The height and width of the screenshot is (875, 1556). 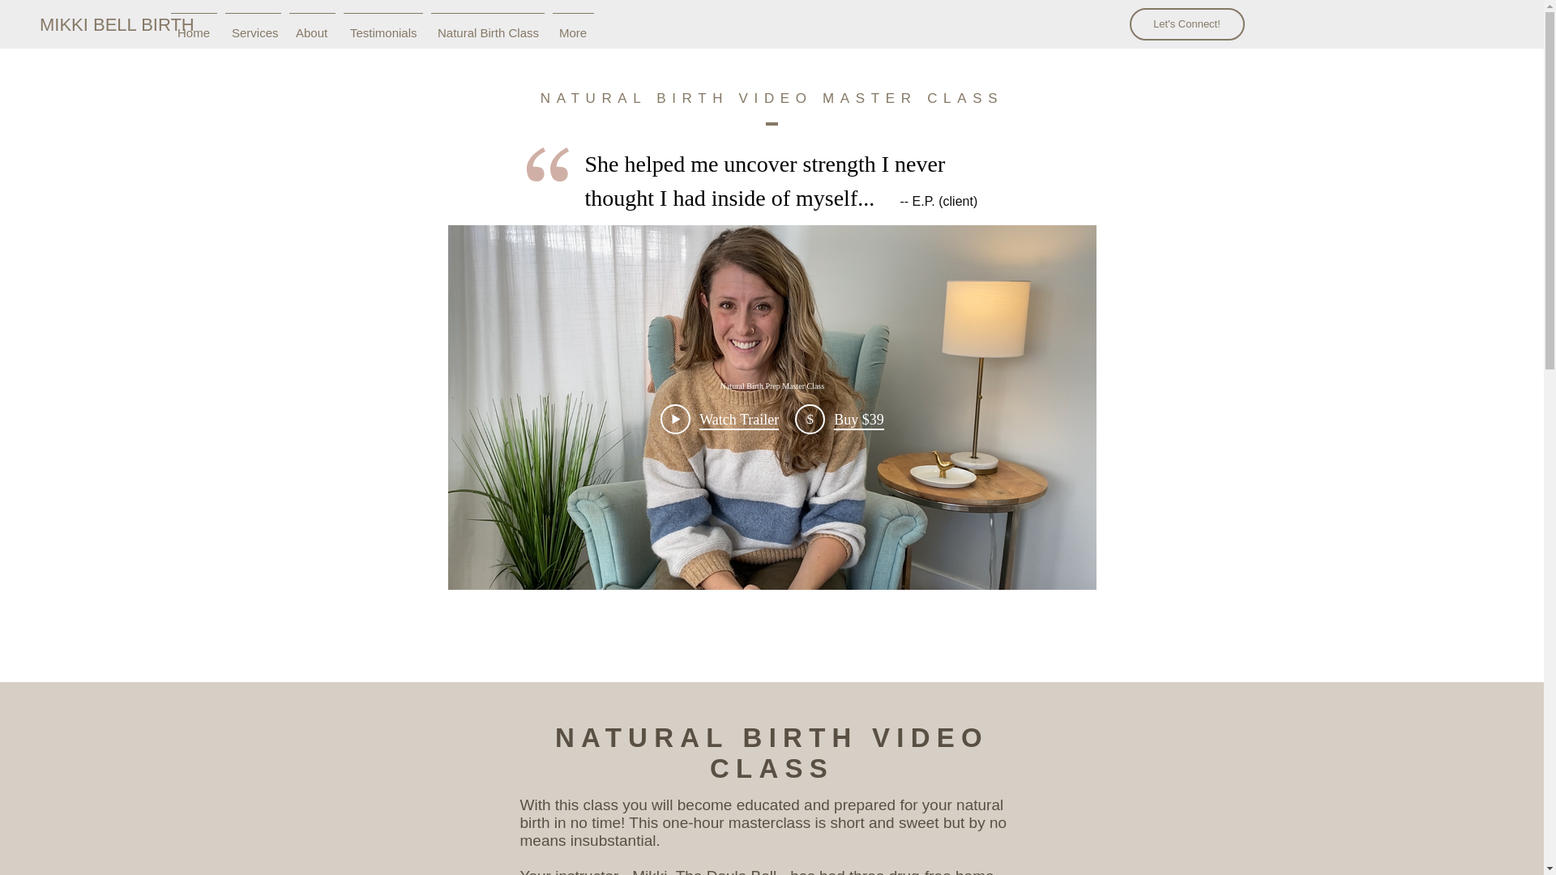 I want to click on Testimonials, so click(x=383, y=26).